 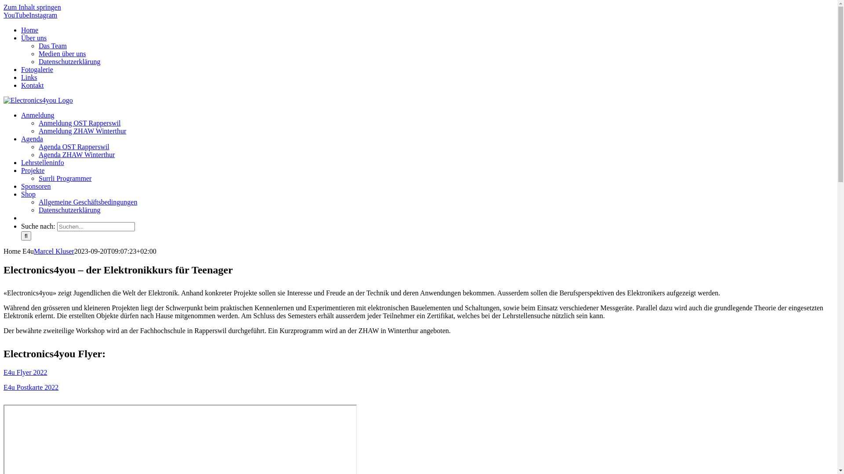 I want to click on Fotogalerie, so click(x=37, y=69).